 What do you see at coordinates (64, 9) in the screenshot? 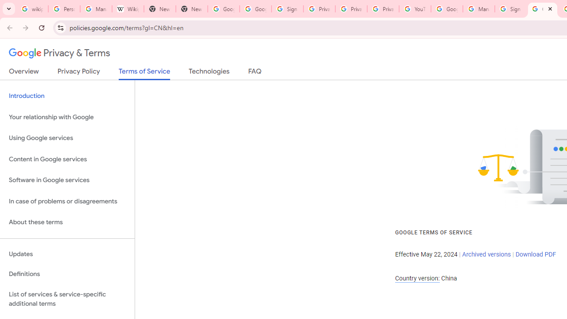
I see `Personalization & Google Search results - Google Search Help` at bounding box center [64, 9].